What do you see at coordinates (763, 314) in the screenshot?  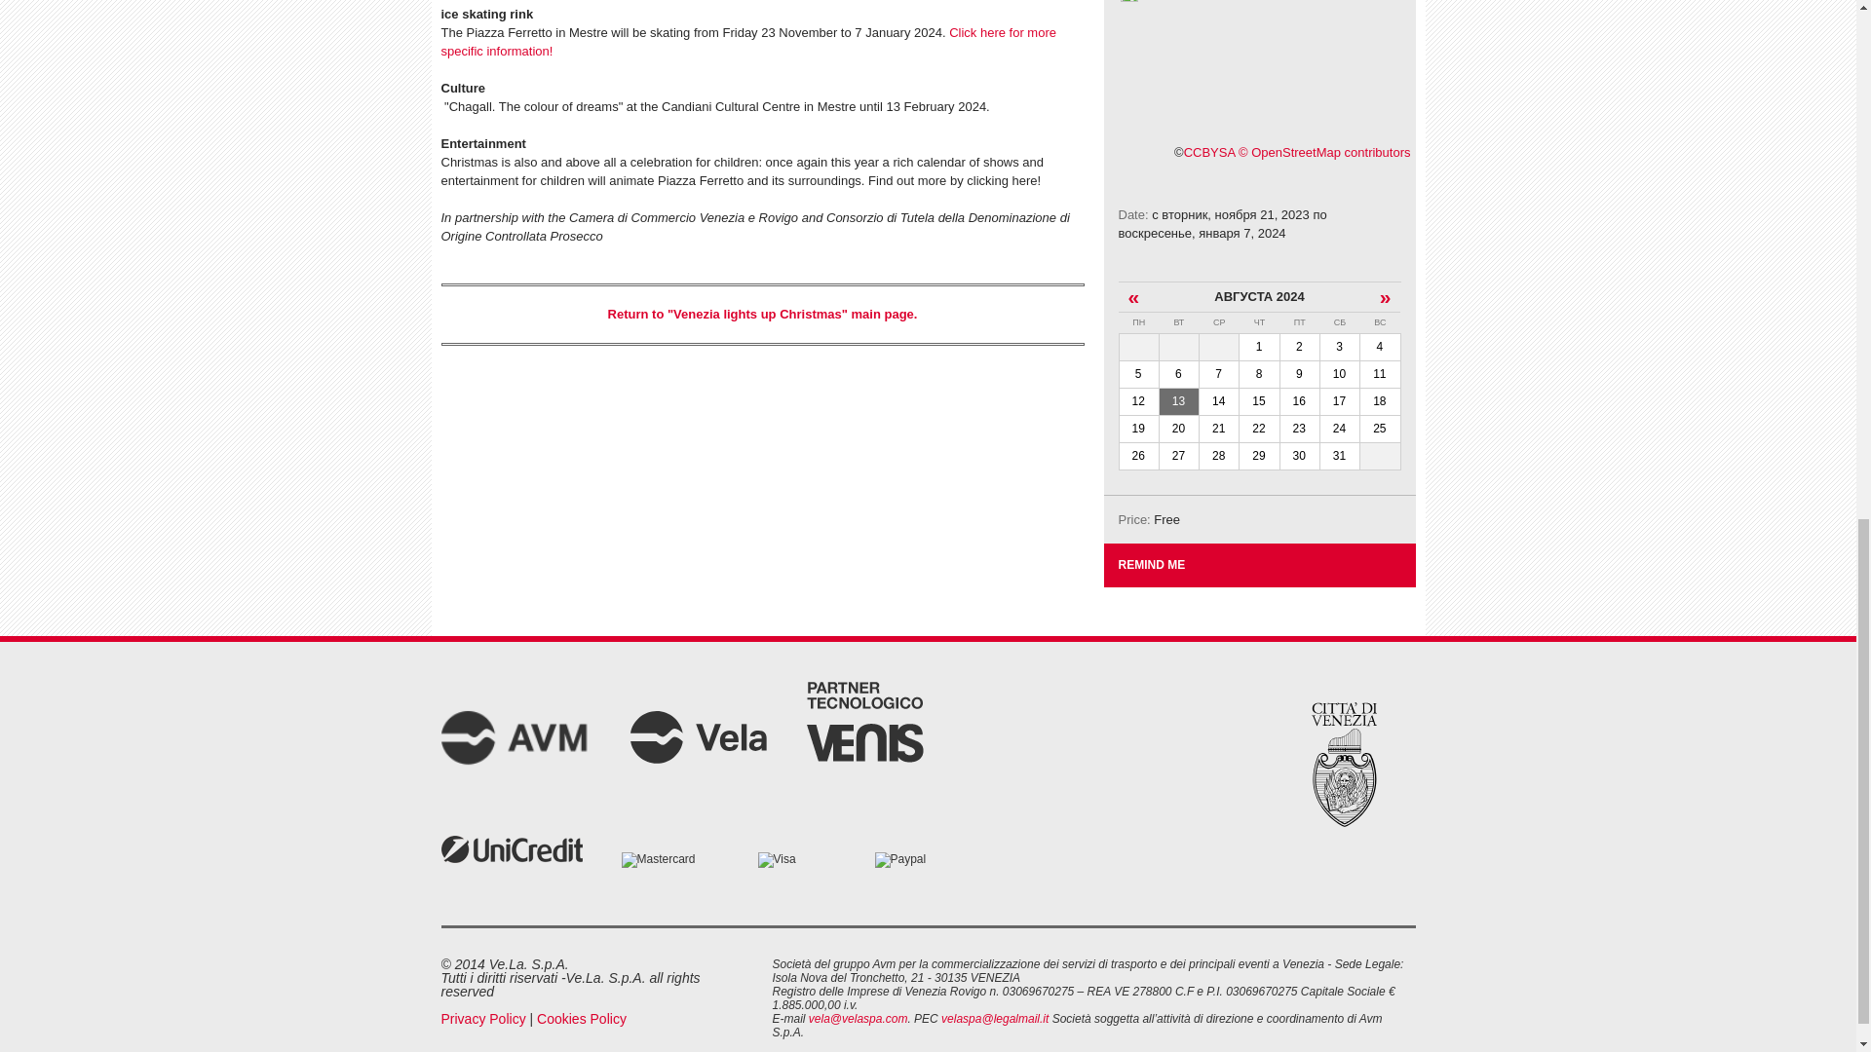 I see `Return to "Venezia lights up Christmas" main page.` at bounding box center [763, 314].